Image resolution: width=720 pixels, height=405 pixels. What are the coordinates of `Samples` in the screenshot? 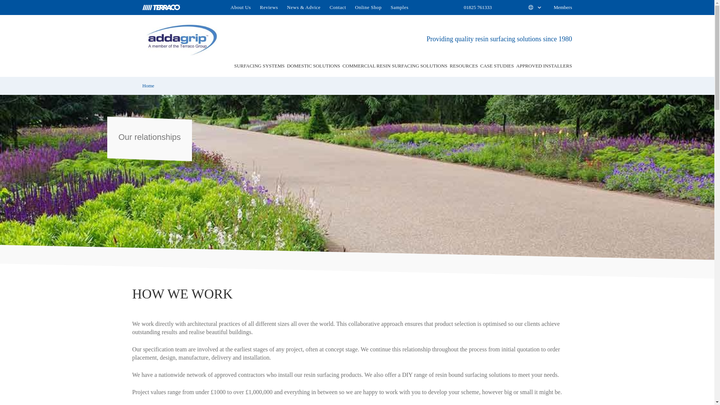 It's located at (400, 7).